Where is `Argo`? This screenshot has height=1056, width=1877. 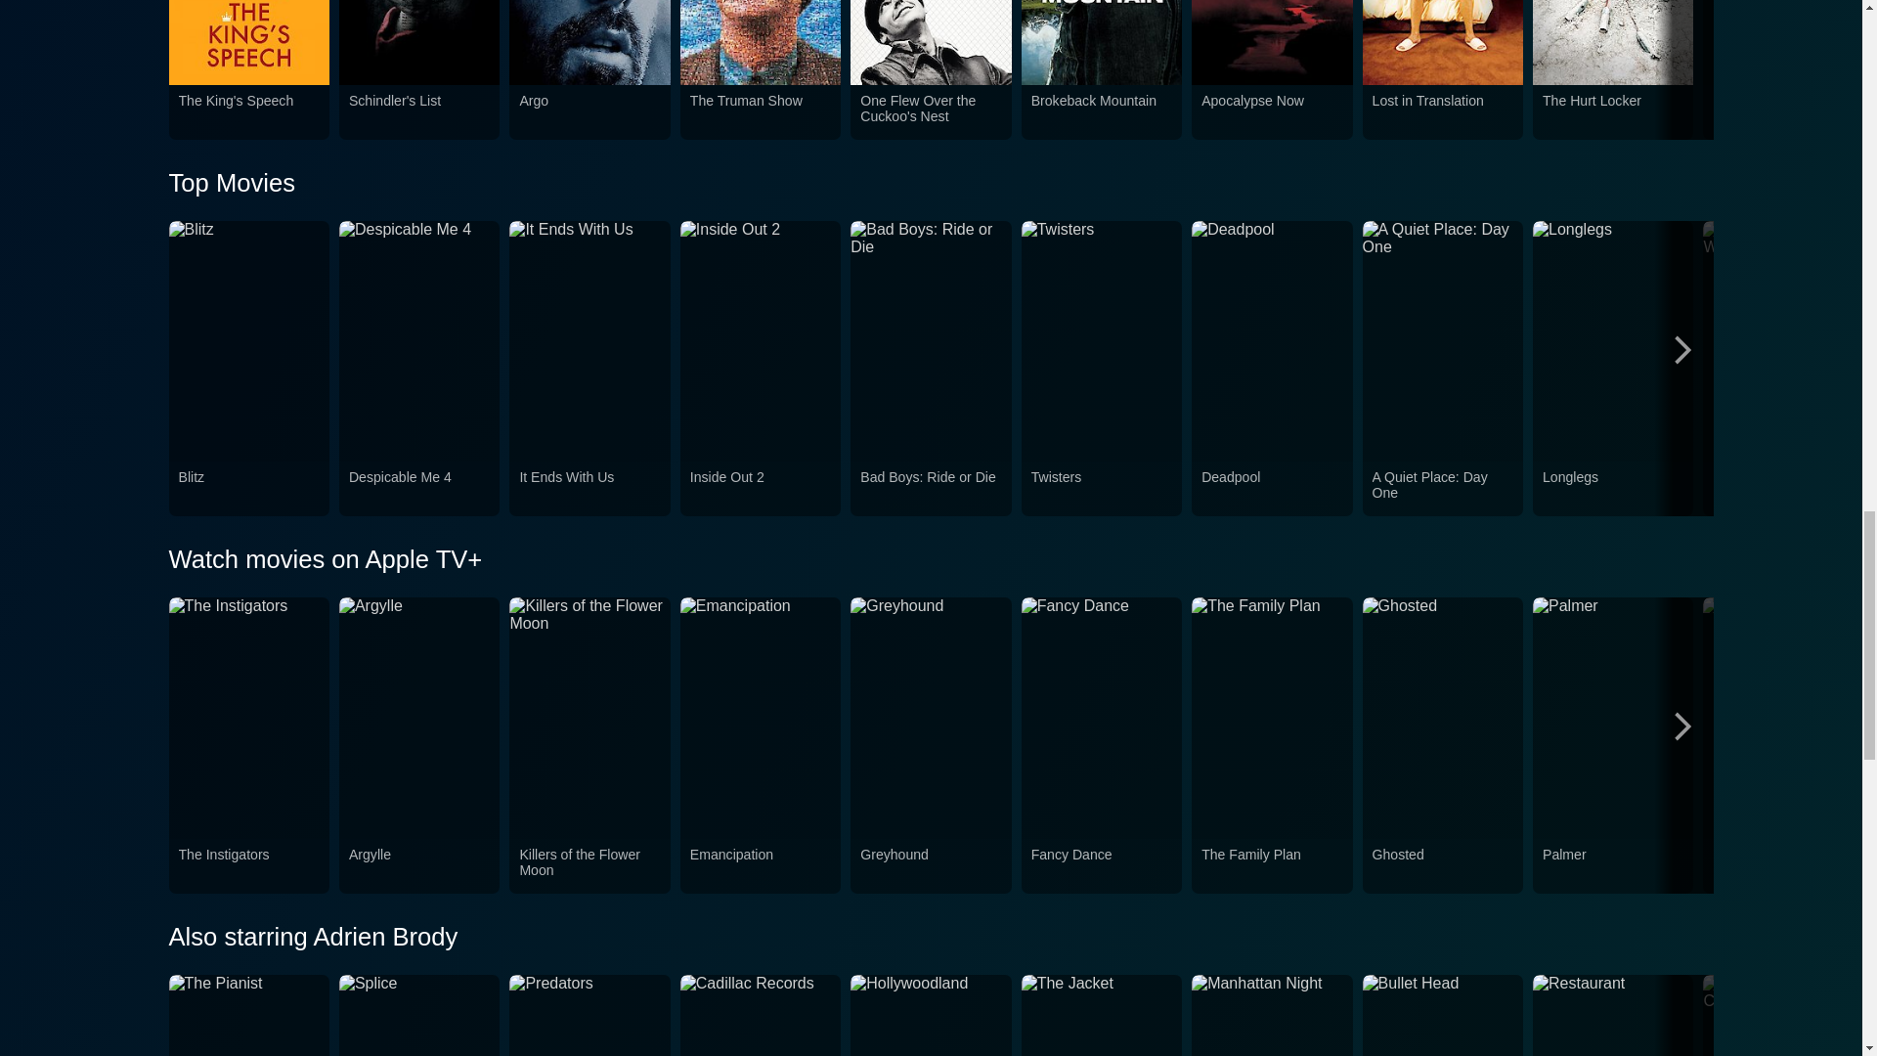
Argo is located at coordinates (589, 112).